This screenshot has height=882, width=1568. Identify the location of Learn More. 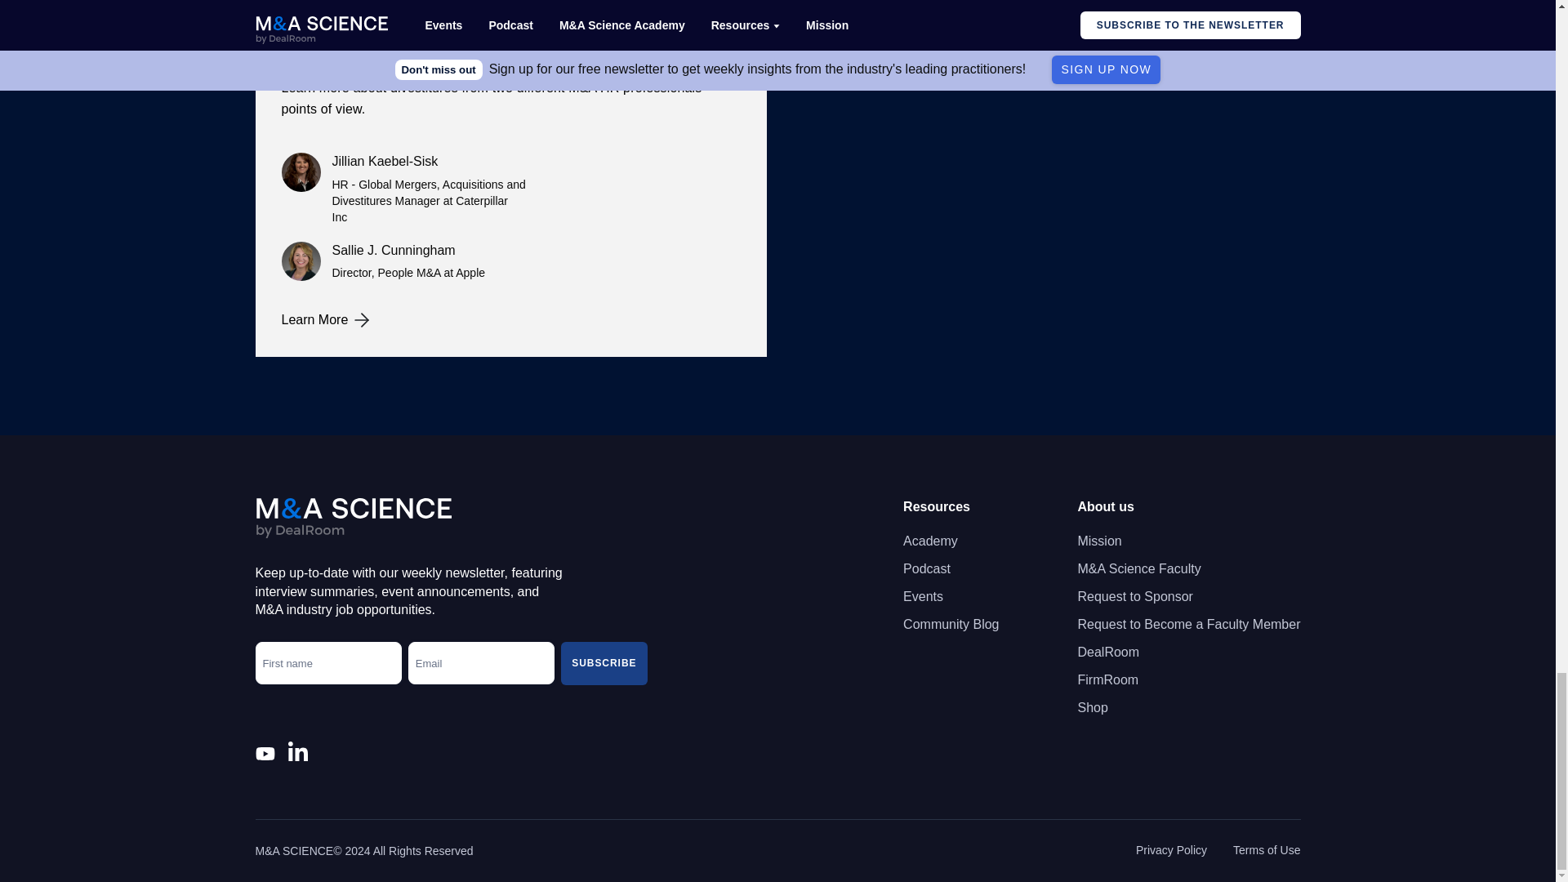
(510, 320).